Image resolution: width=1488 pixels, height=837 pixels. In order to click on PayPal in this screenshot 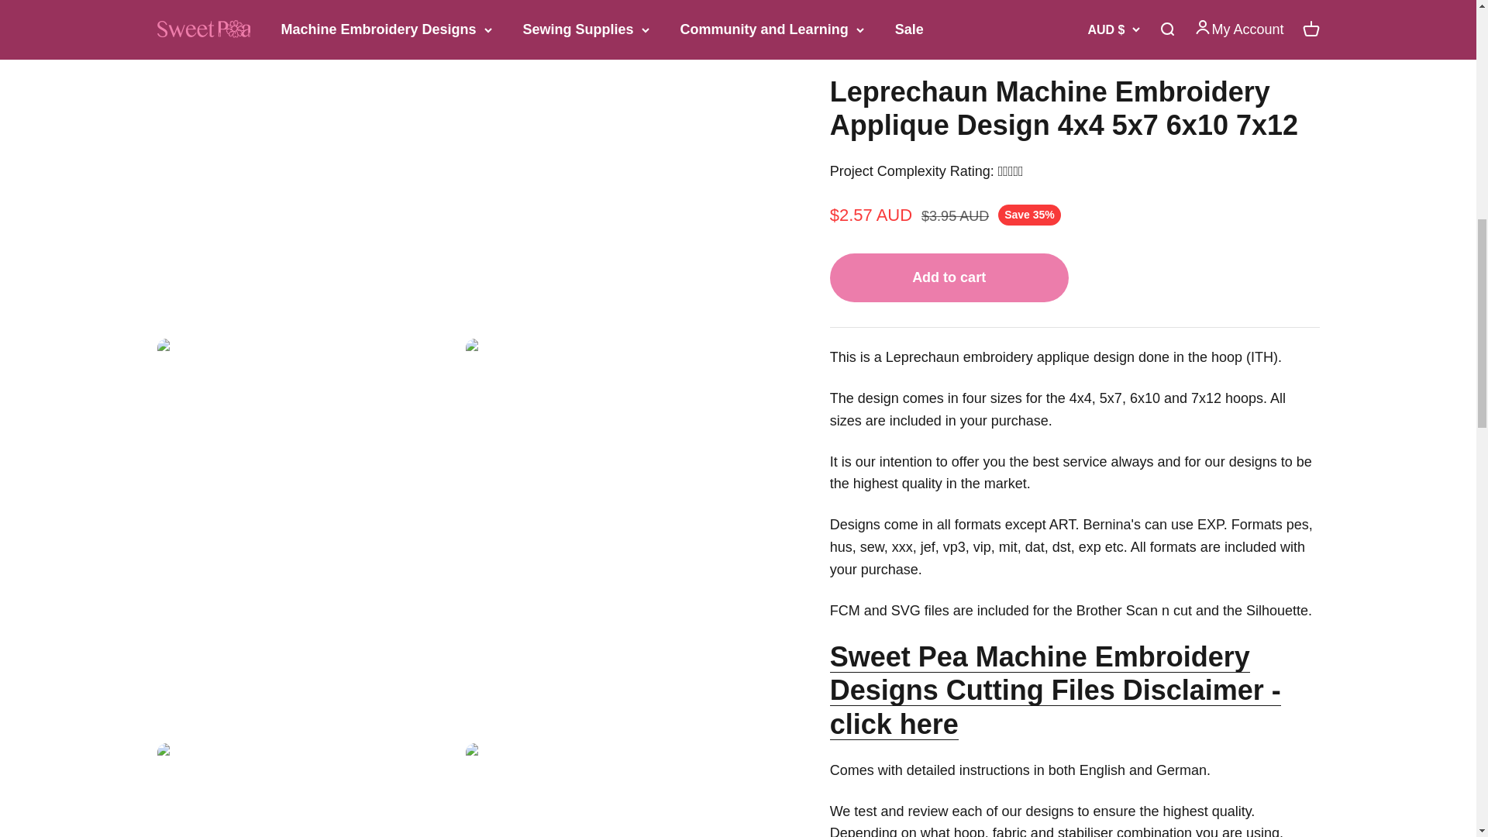, I will do `click(977, 348)`.